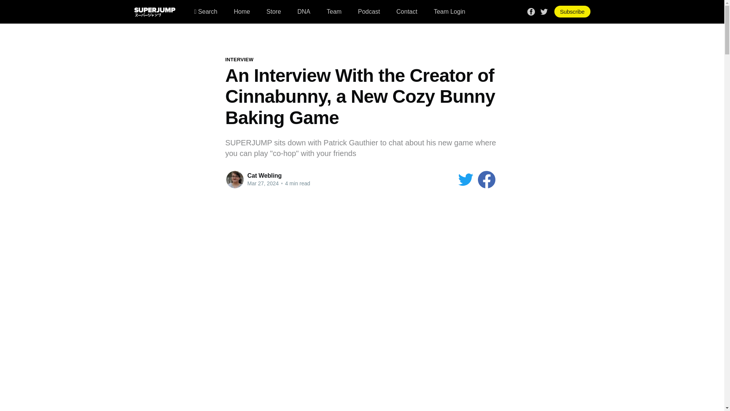 The height and width of the screenshot is (411, 730). What do you see at coordinates (264, 175) in the screenshot?
I see `Cat Webling` at bounding box center [264, 175].